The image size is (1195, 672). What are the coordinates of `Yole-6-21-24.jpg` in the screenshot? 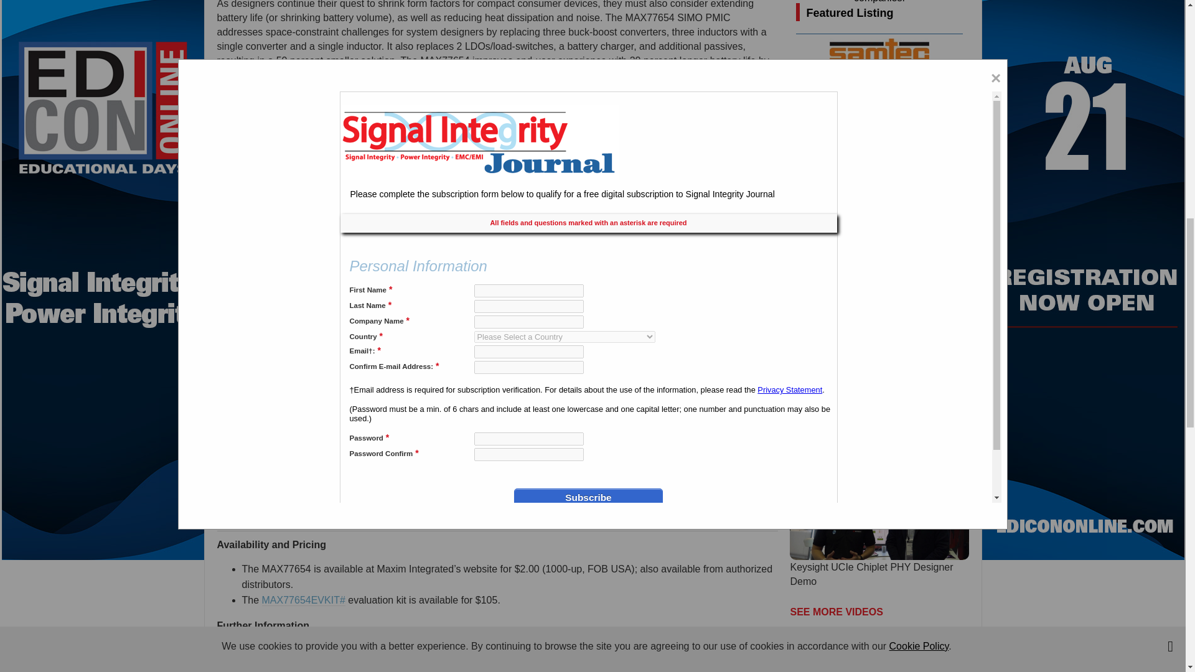 It's located at (830, 271).